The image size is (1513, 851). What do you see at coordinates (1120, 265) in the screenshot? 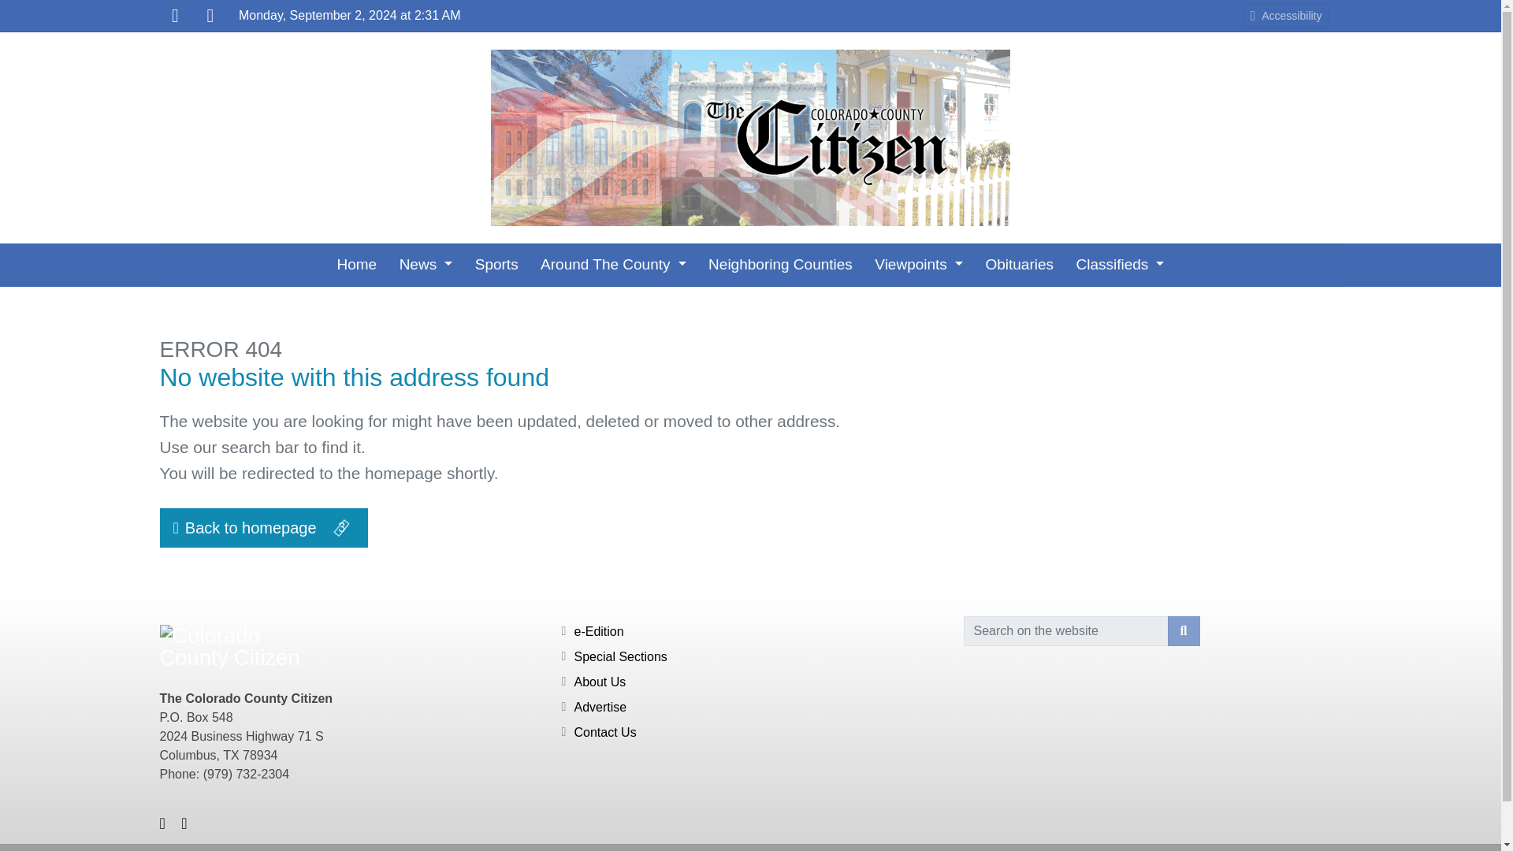
I see `Classifieds` at bounding box center [1120, 265].